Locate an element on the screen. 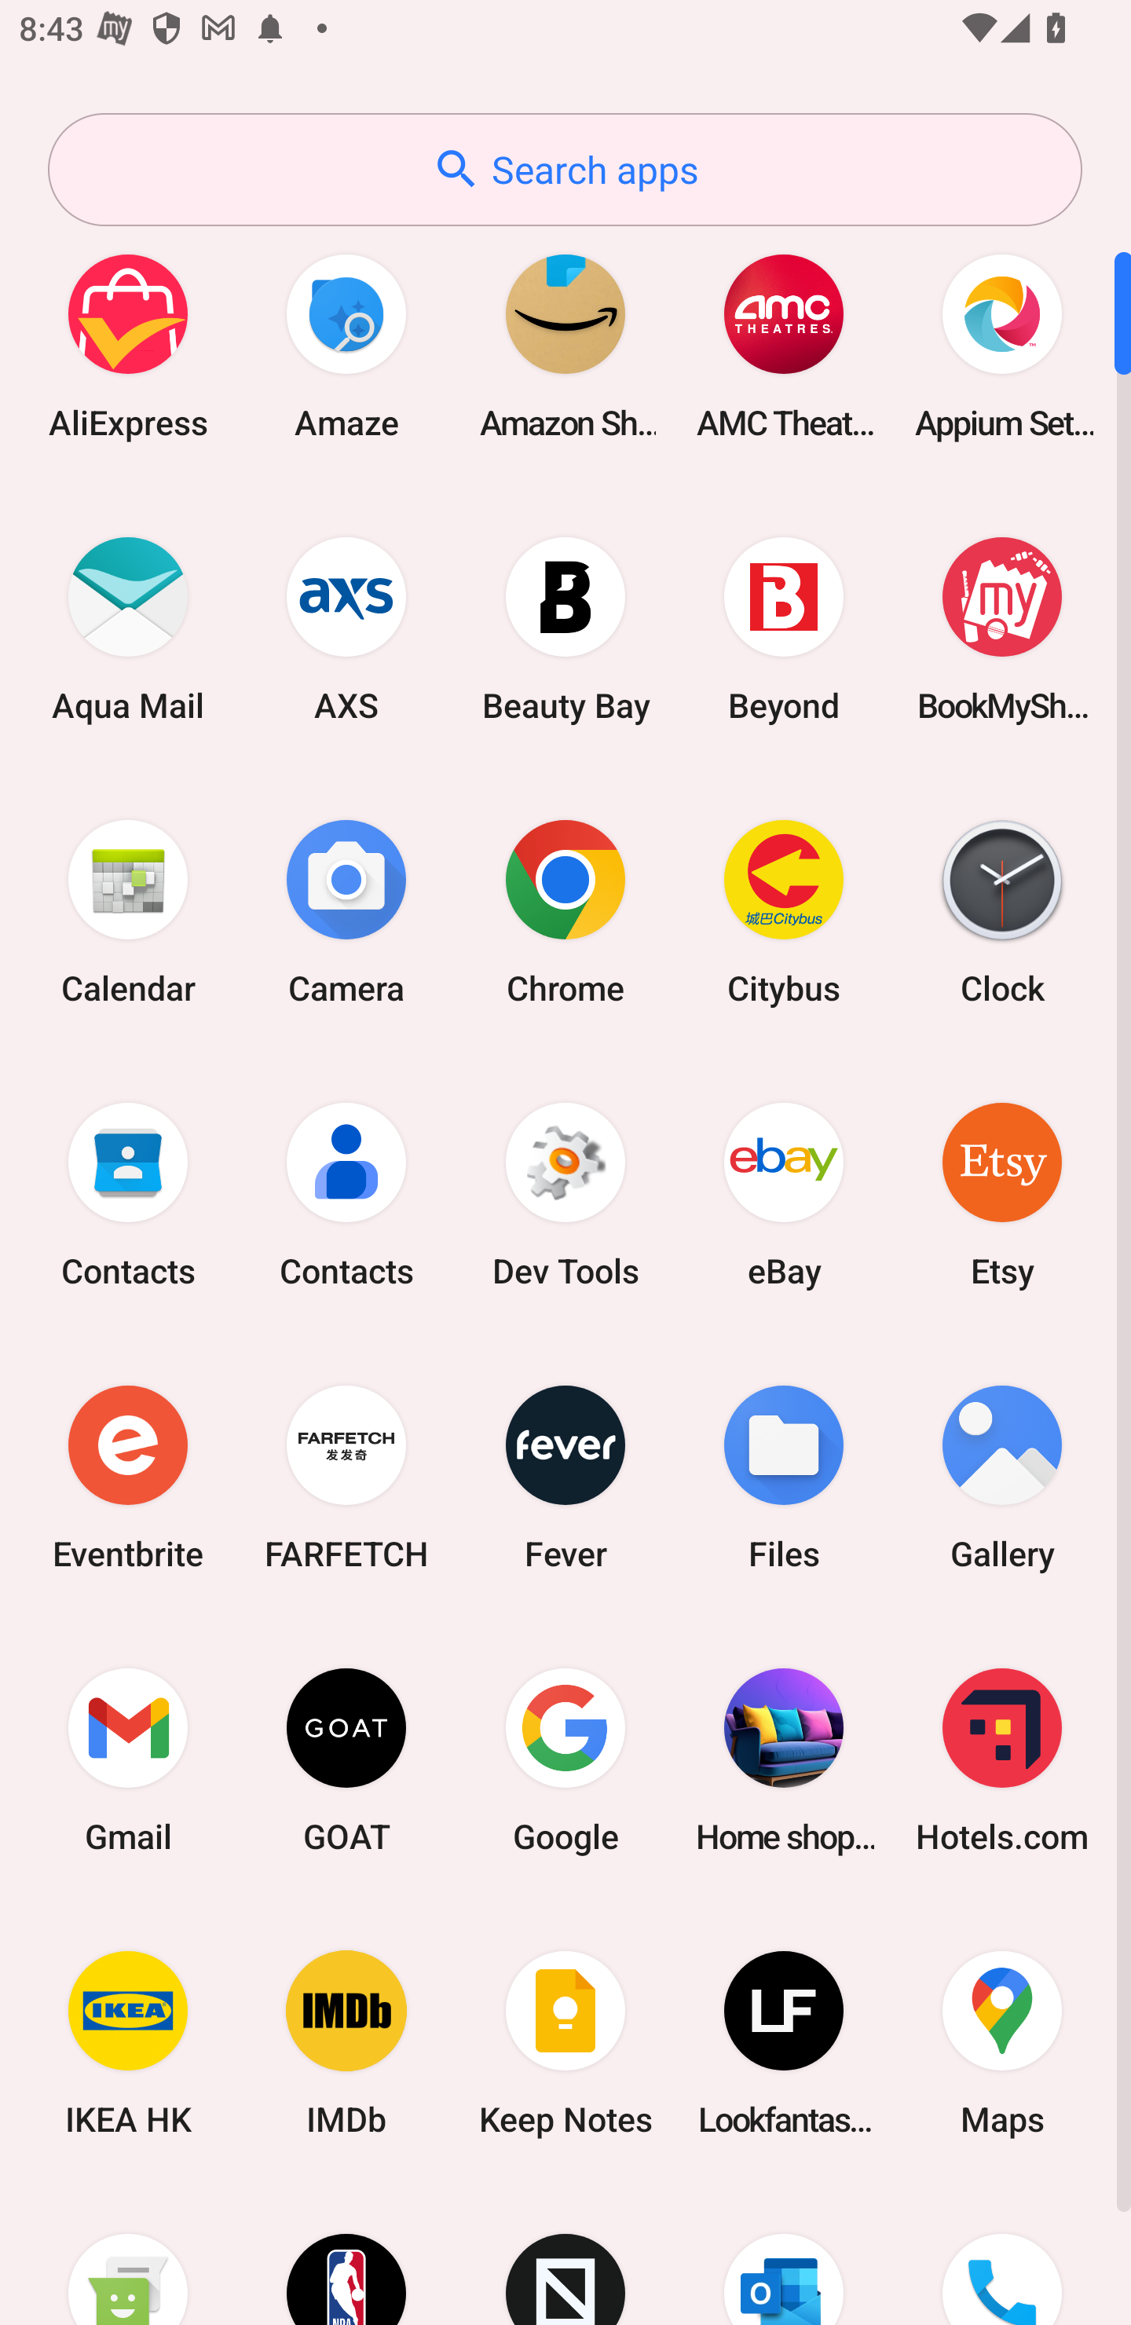 The height and width of the screenshot is (2325, 1131). Contacts is located at coordinates (346, 1194).